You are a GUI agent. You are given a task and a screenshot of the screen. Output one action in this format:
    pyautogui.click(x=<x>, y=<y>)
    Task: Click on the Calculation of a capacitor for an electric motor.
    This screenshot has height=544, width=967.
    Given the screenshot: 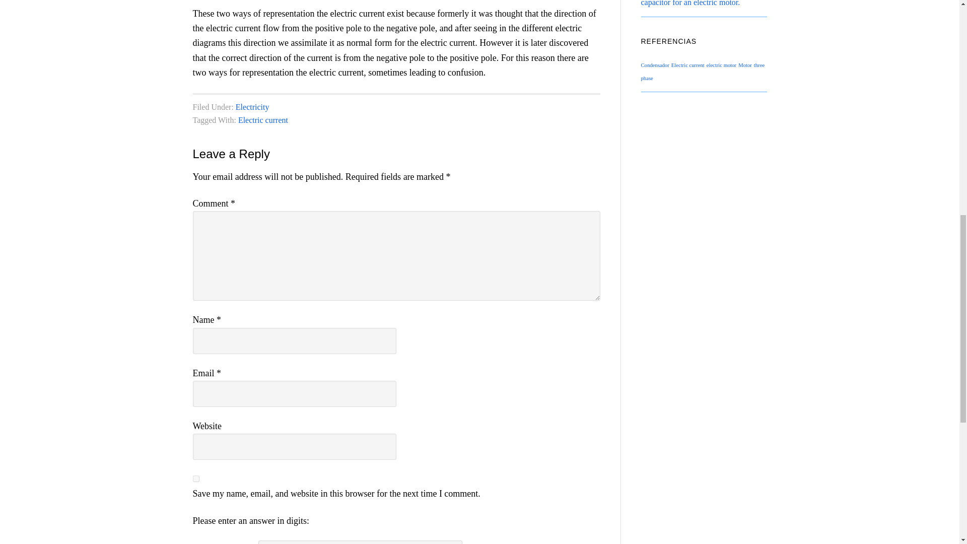 What is the action you would take?
    pyautogui.click(x=697, y=3)
    